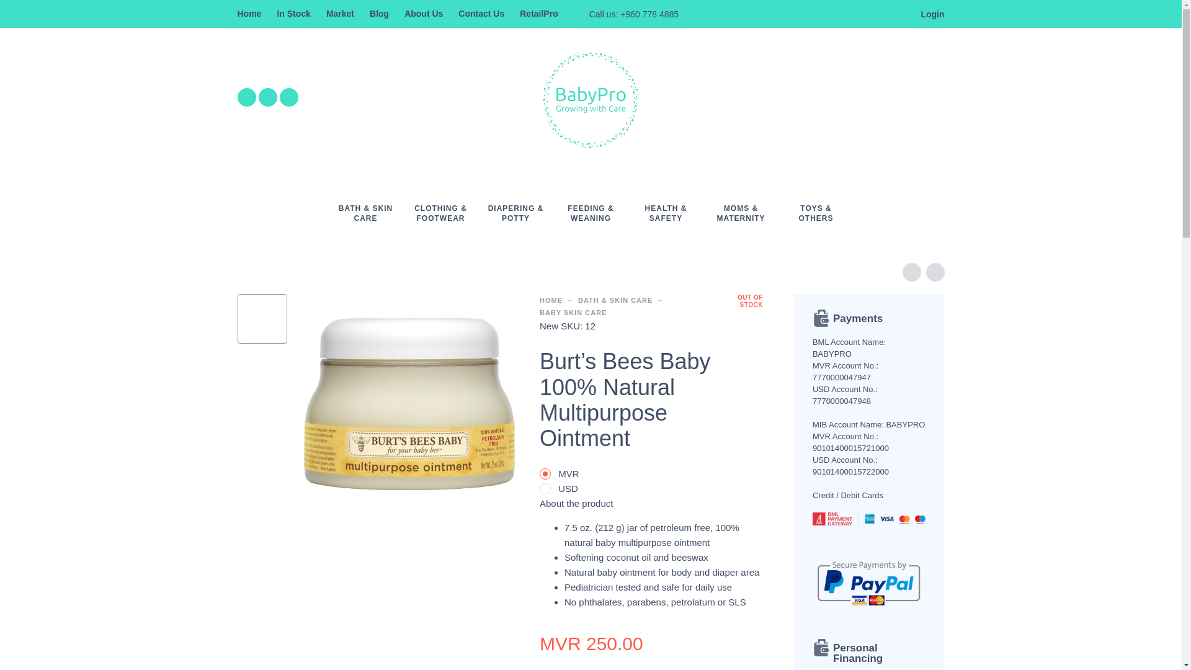 This screenshot has width=1191, height=670. What do you see at coordinates (545, 474) in the screenshot?
I see `MVR` at bounding box center [545, 474].